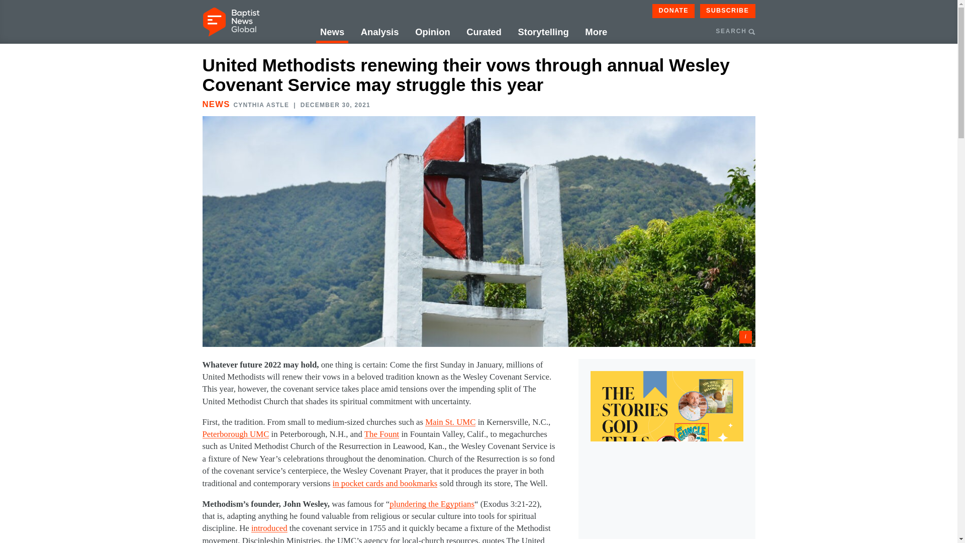  Describe the element at coordinates (791, 79) in the screenshot. I see `Search` at that location.